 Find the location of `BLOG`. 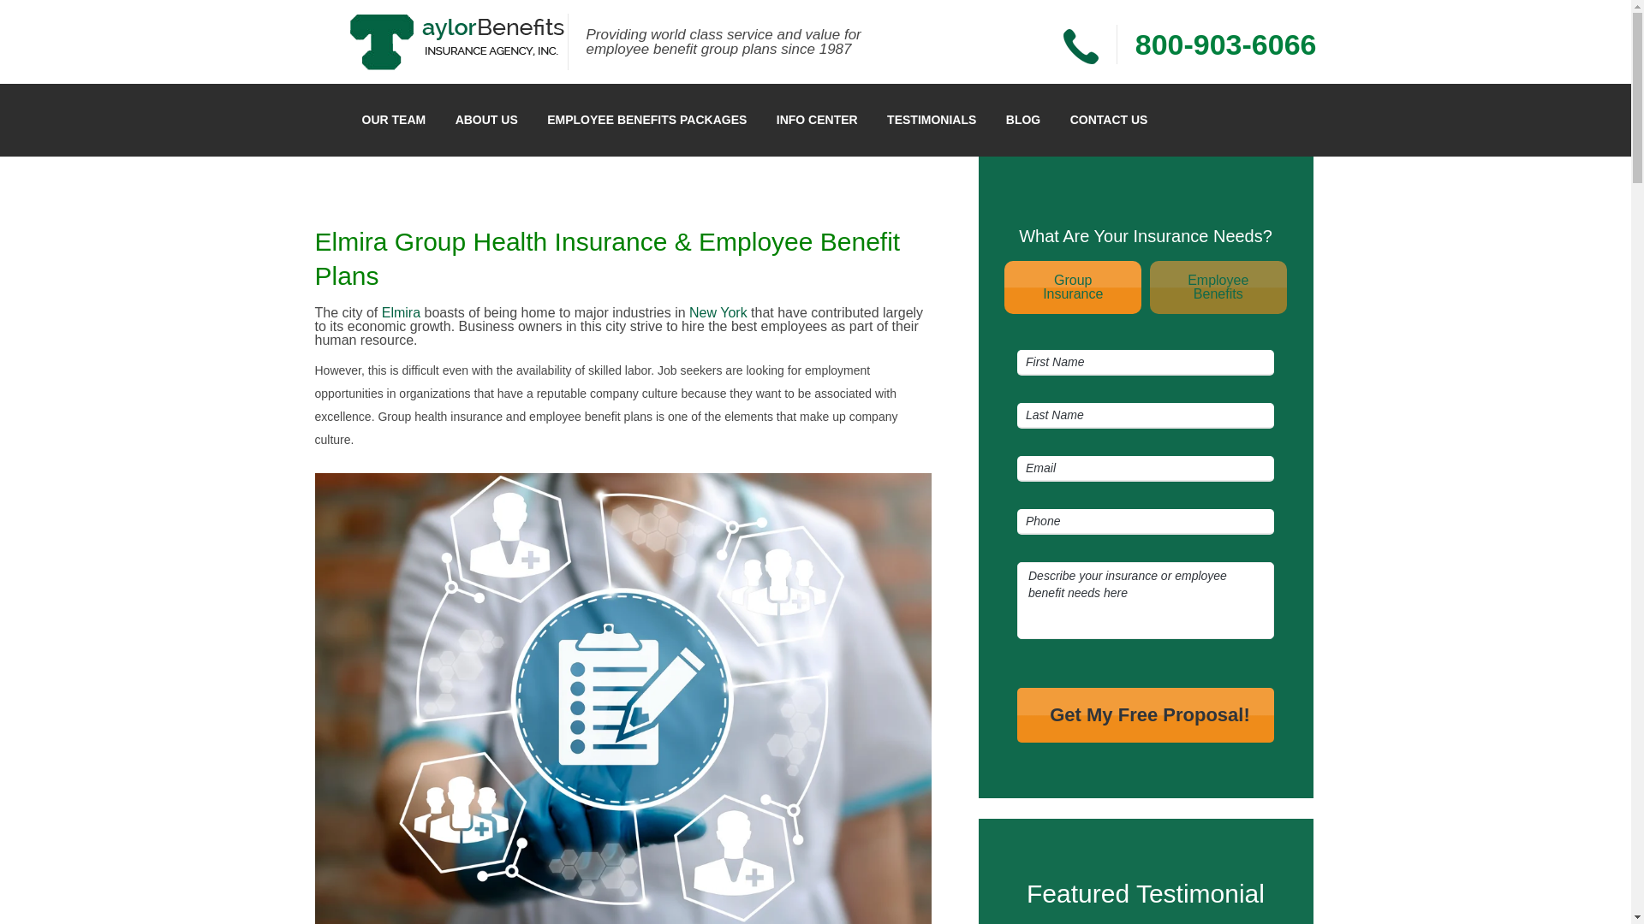

BLOG is located at coordinates (1072, 287).